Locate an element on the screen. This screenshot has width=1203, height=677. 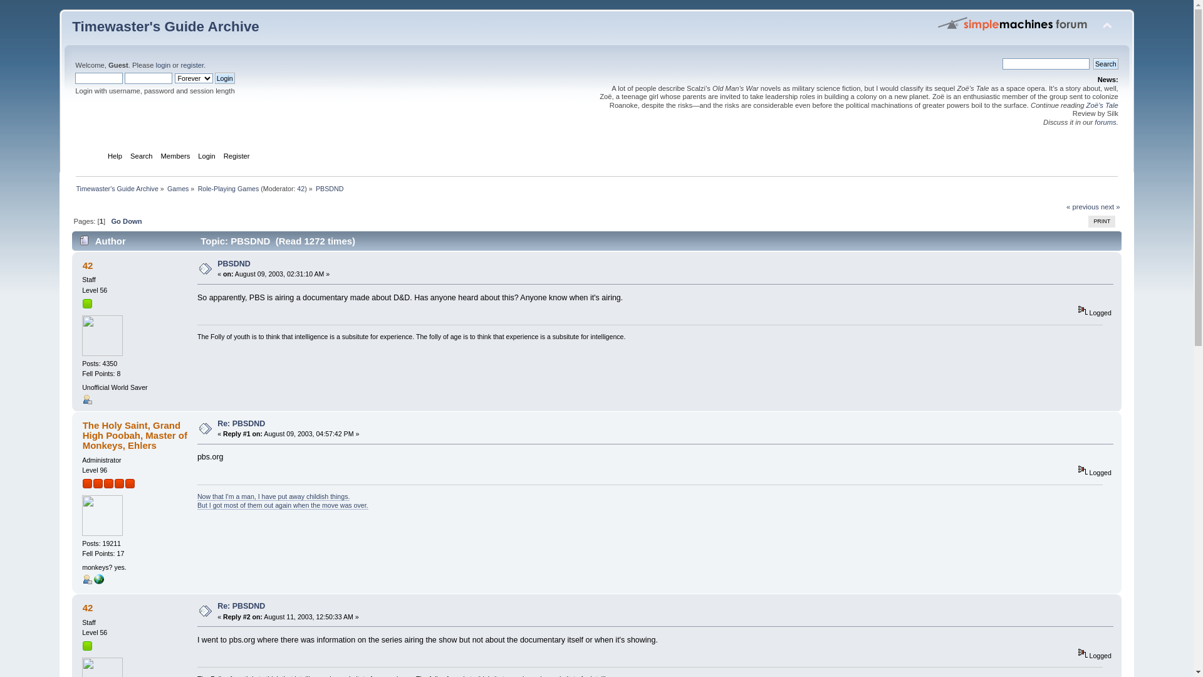
Help is located at coordinates (117, 157).